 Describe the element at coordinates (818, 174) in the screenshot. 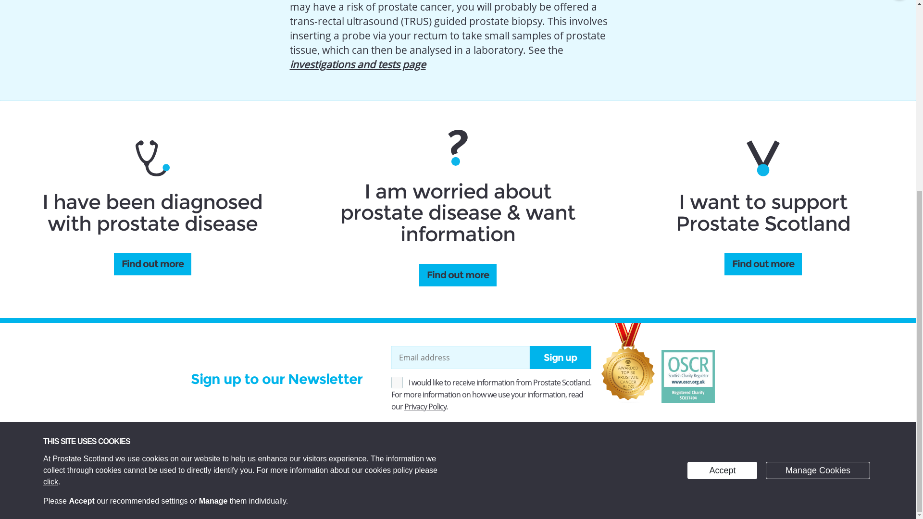

I see `Manage Cookies` at that location.